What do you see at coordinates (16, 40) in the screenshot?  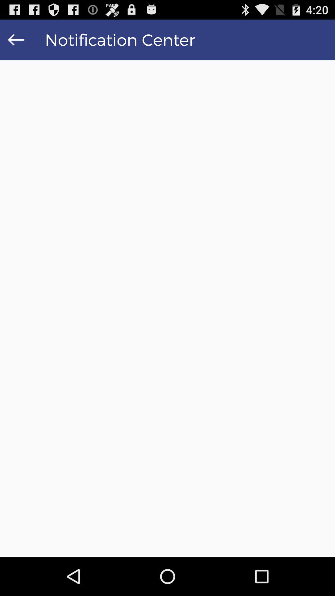 I see `choose the item to the left of the notification center item` at bounding box center [16, 40].